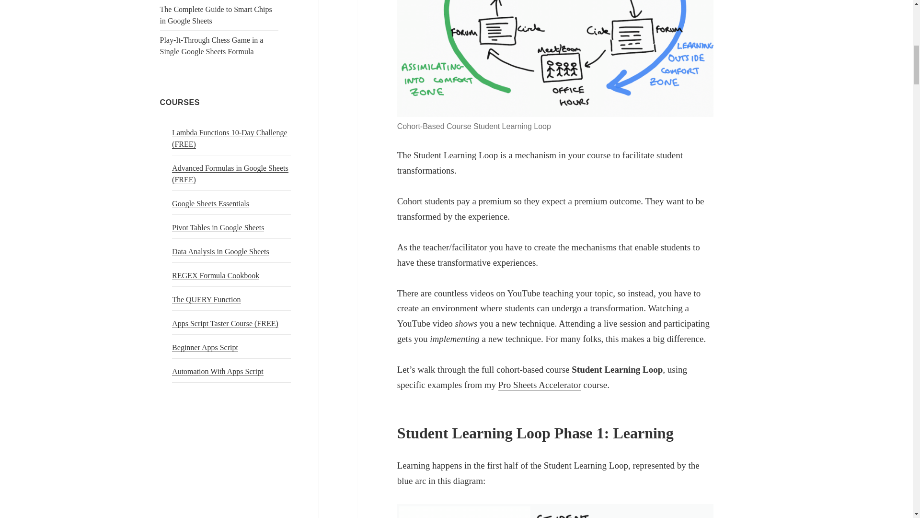  What do you see at coordinates (218, 371) in the screenshot?
I see `Automation With Apps Script` at bounding box center [218, 371].